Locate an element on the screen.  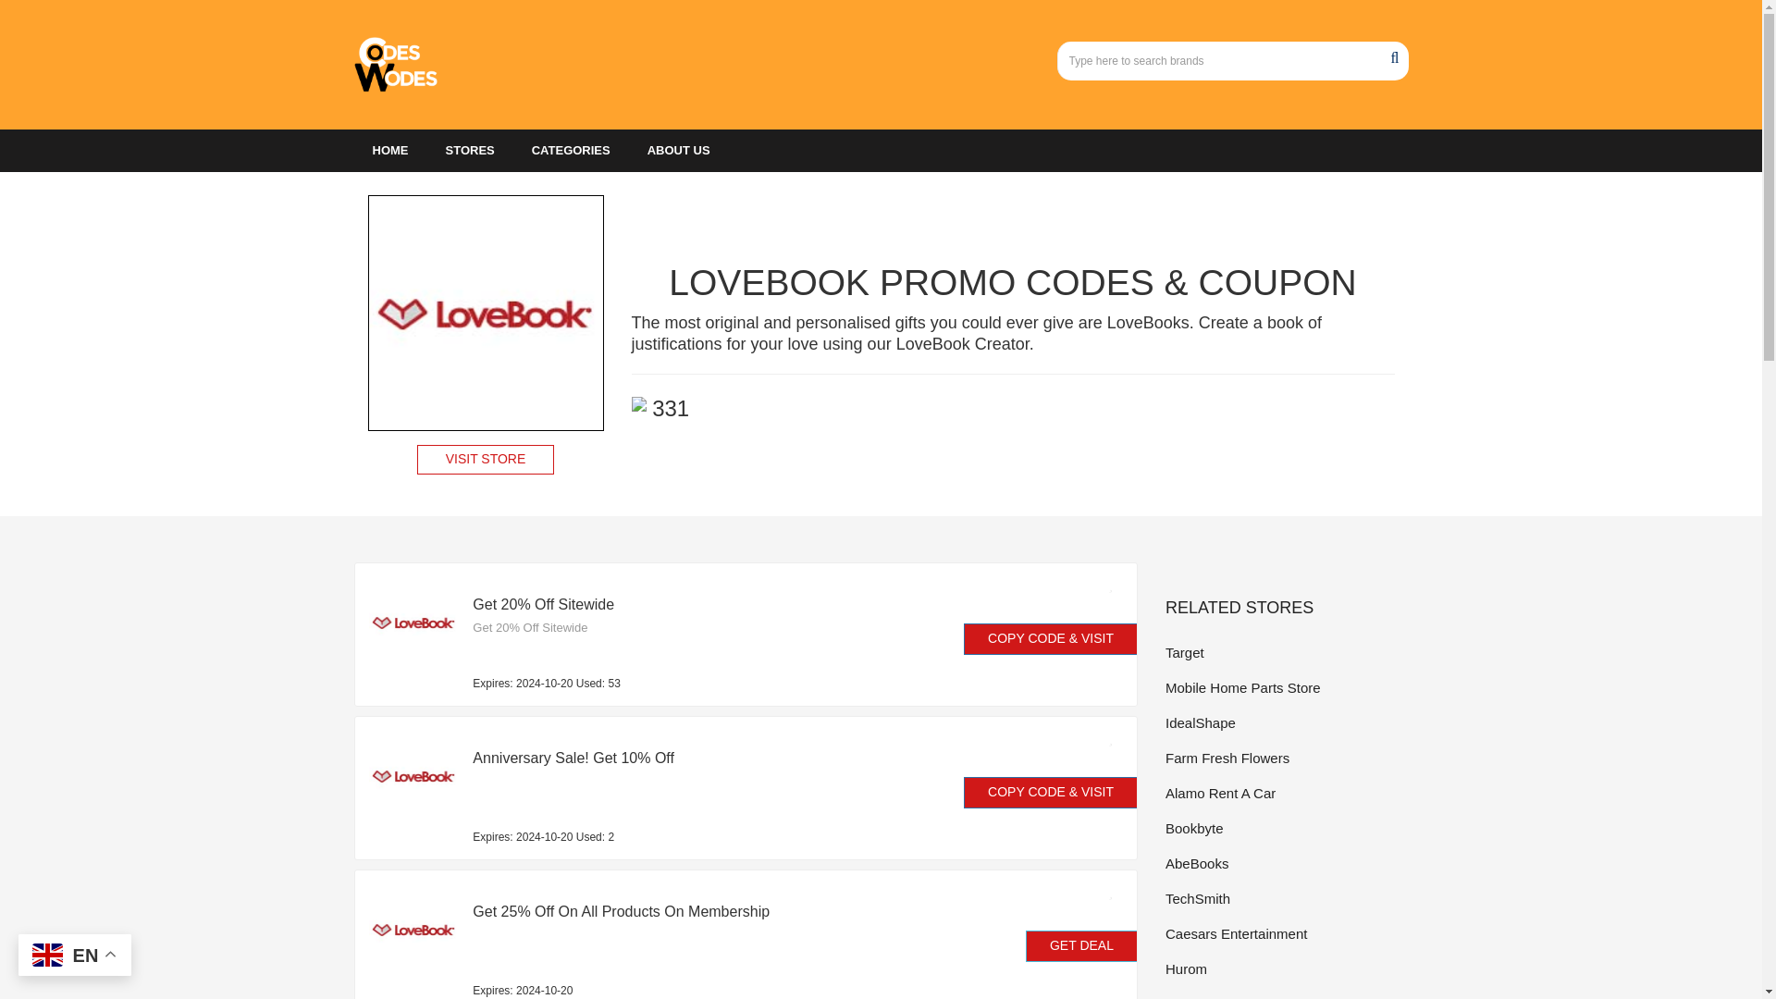
Hotwire is located at coordinates (1286, 995).